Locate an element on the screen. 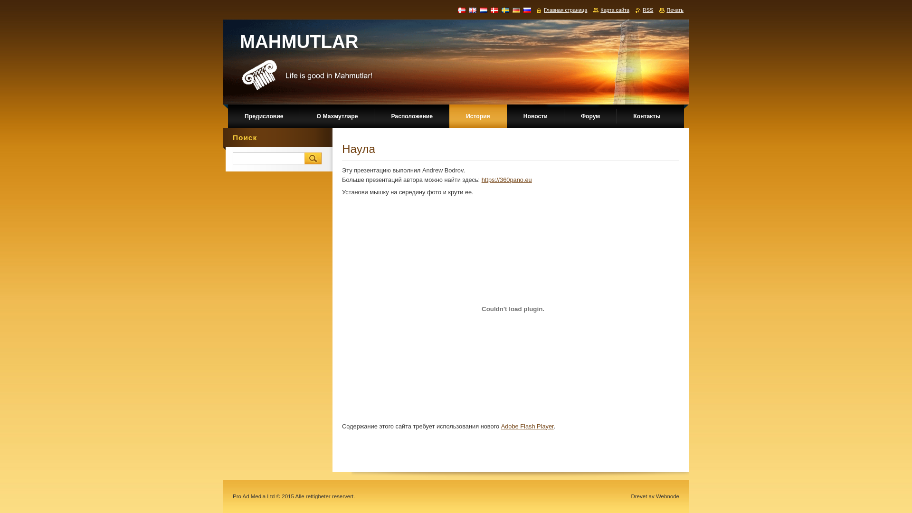 Image resolution: width=912 pixels, height=513 pixels. Nederlands is located at coordinates (484, 10).